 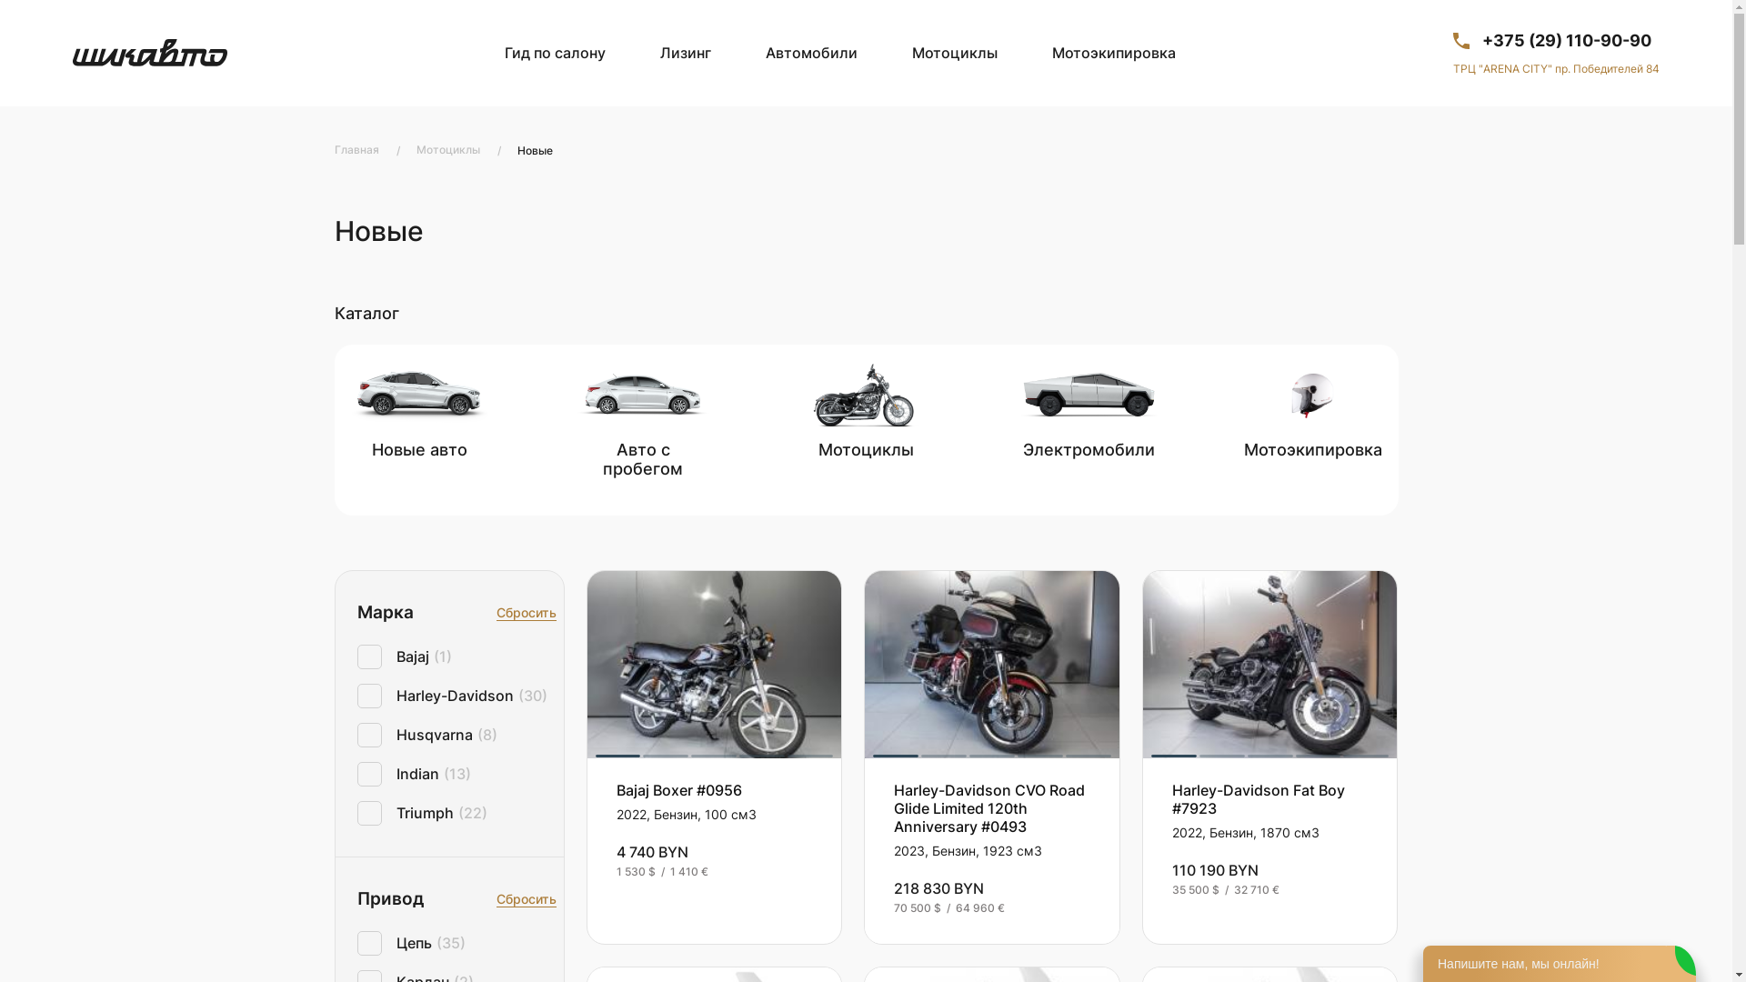 I want to click on 2, so click(x=1222, y=757).